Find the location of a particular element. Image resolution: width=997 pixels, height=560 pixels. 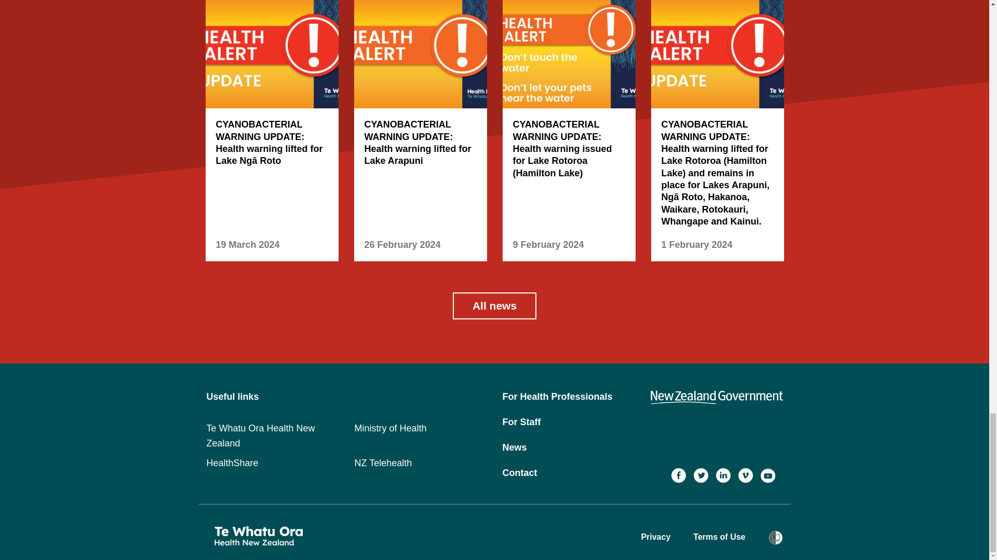

Te Whatu Ora Health New Zealand is located at coordinates (261, 436).